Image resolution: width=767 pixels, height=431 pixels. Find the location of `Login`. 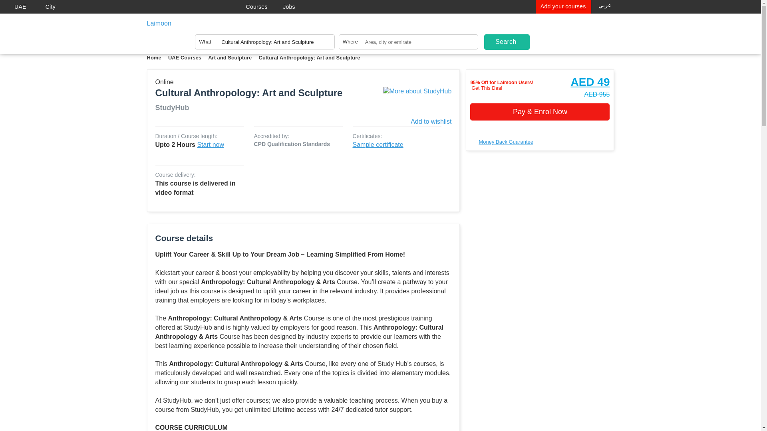

Login is located at coordinates (544, 32).